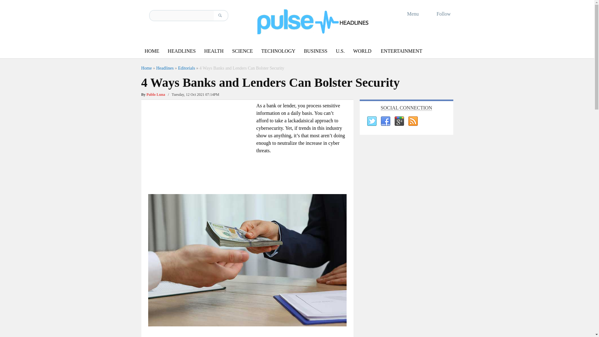  I want to click on HEADLINES, so click(182, 51).